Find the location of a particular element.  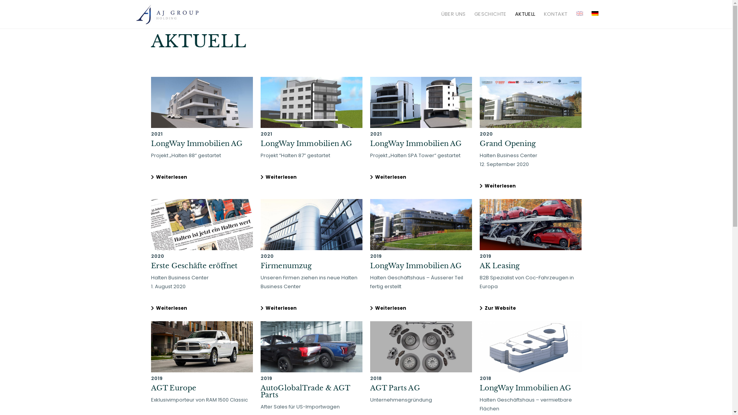

Weiterlesen is located at coordinates (500, 186).